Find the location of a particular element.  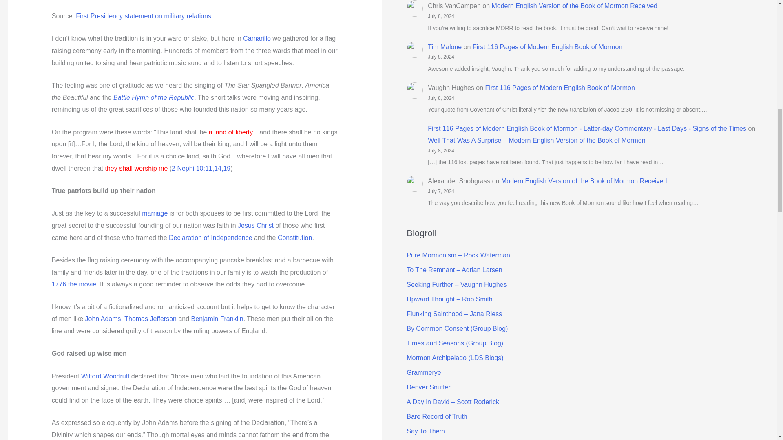

Thomas Jefferson is located at coordinates (150, 319).